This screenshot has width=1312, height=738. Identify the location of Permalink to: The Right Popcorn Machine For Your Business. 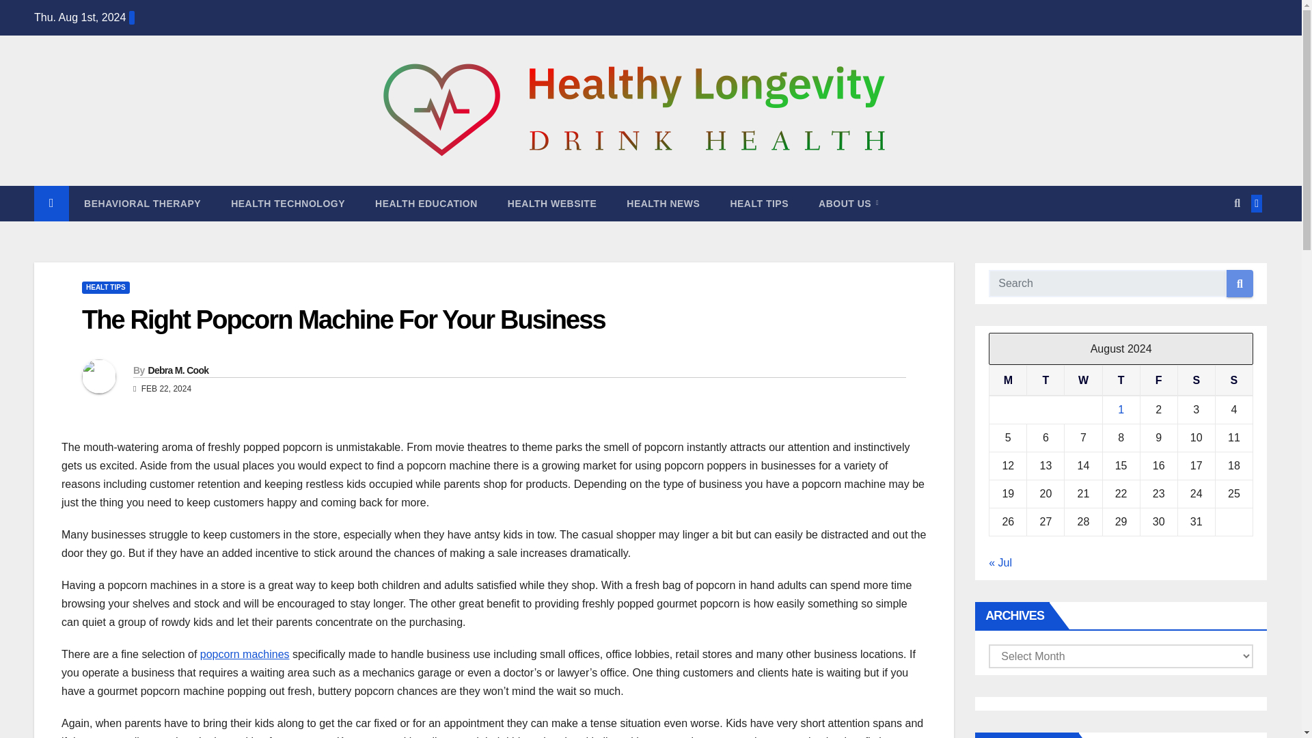
(343, 320).